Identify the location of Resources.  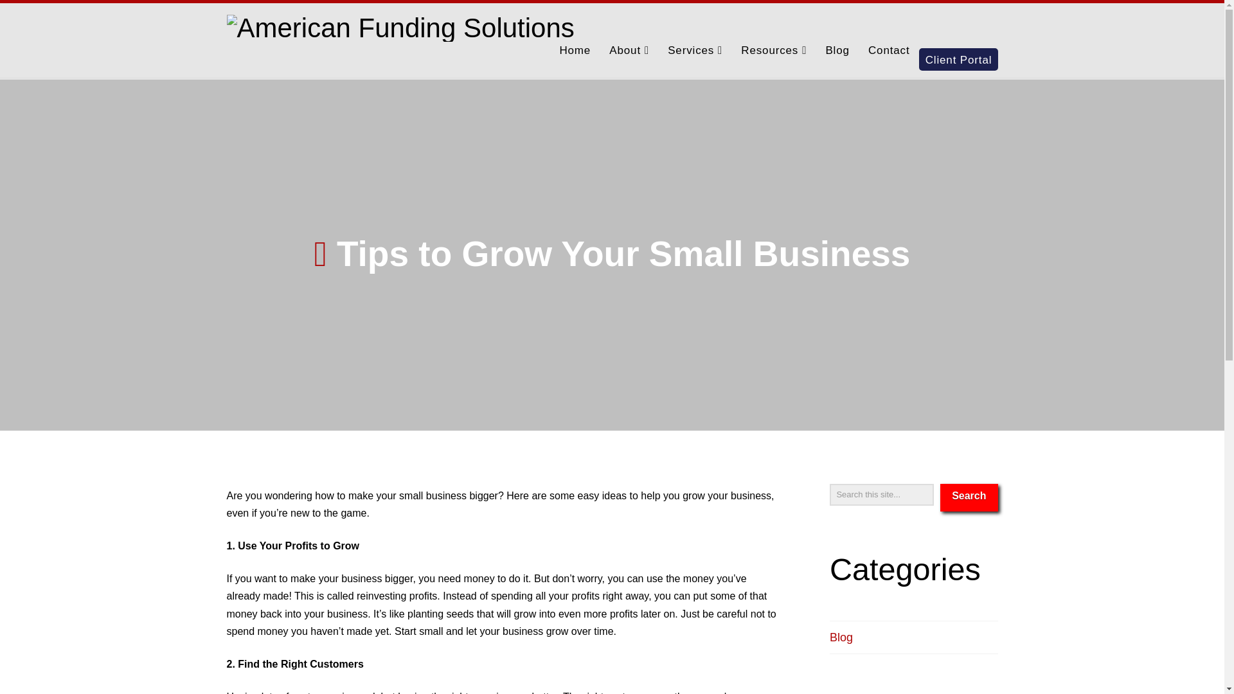
(774, 60).